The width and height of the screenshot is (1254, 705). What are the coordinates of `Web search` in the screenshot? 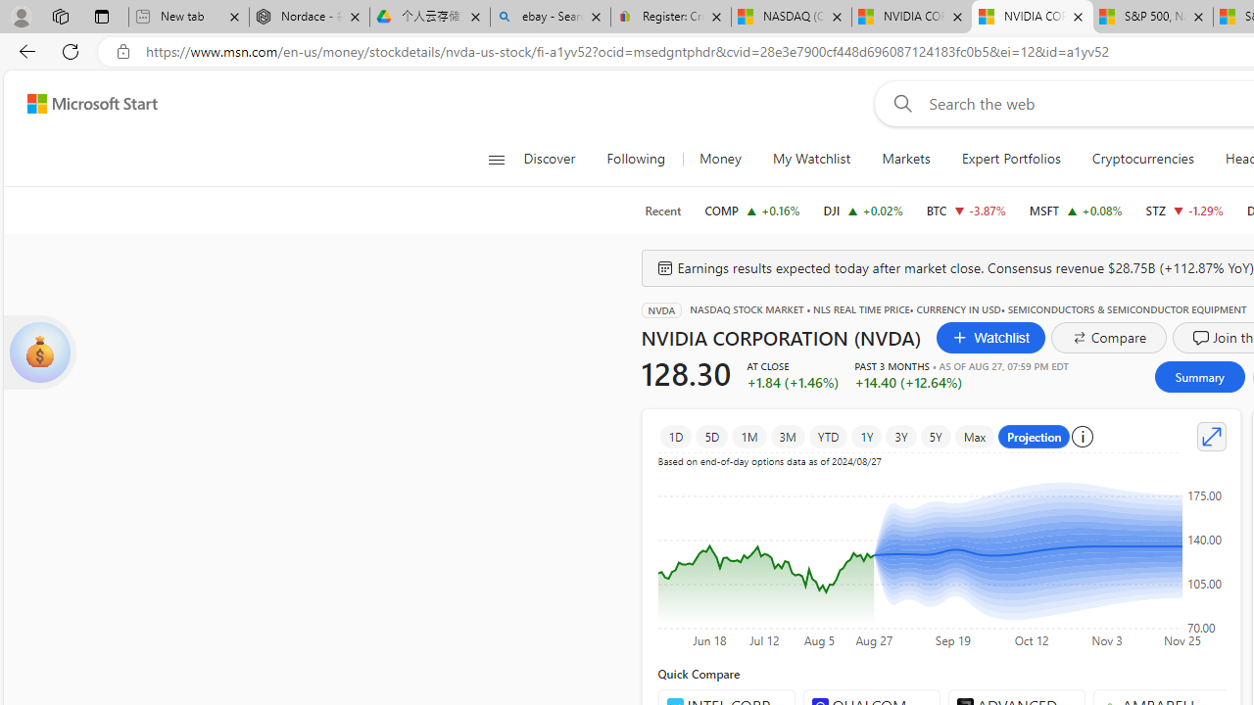 It's located at (899, 103).